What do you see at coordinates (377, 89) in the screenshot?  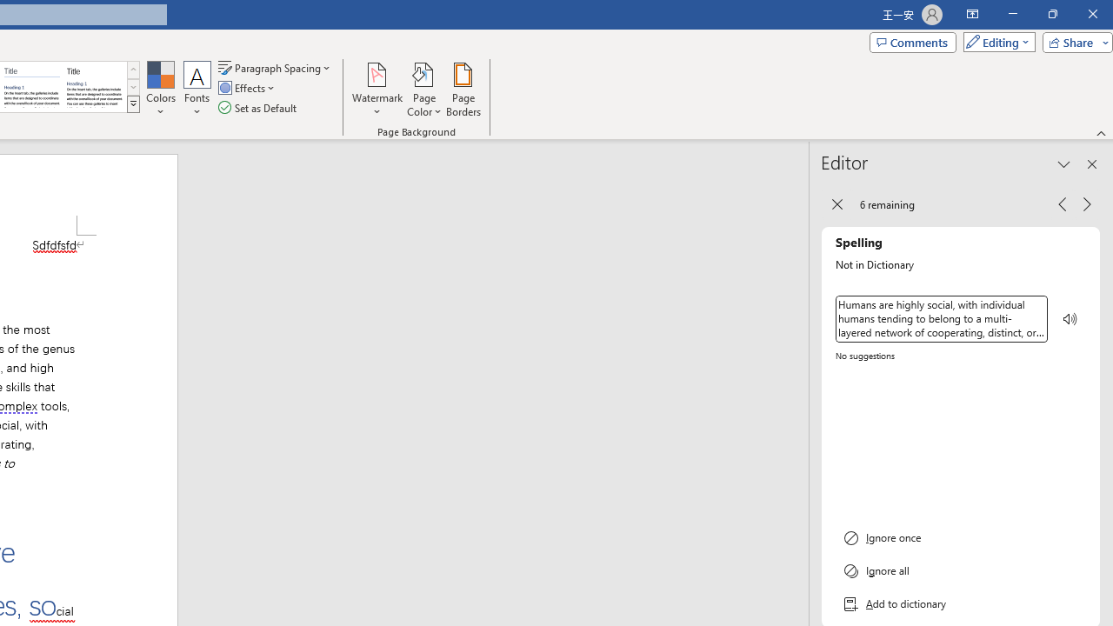 I see `Watermark` at bounding box center [377, 89].